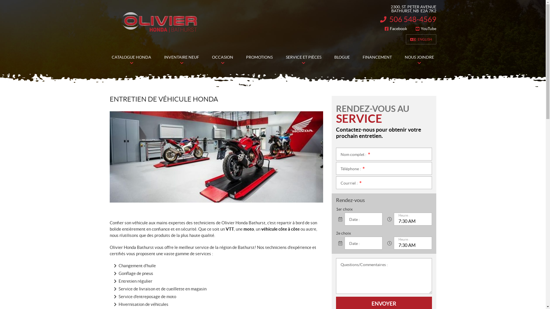 The image size is (550, 309). What do you see at coordinates (260, 57) in the screenshot?
I see `PROMOTIONS` at bounding box center [260, 57].